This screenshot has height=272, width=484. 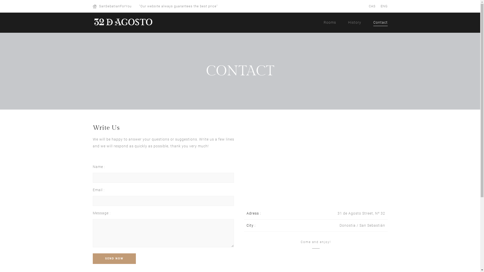 What do you see at coordinates (354, 22) in the screenshot?
I see `History` at bounding box center [354, 22].